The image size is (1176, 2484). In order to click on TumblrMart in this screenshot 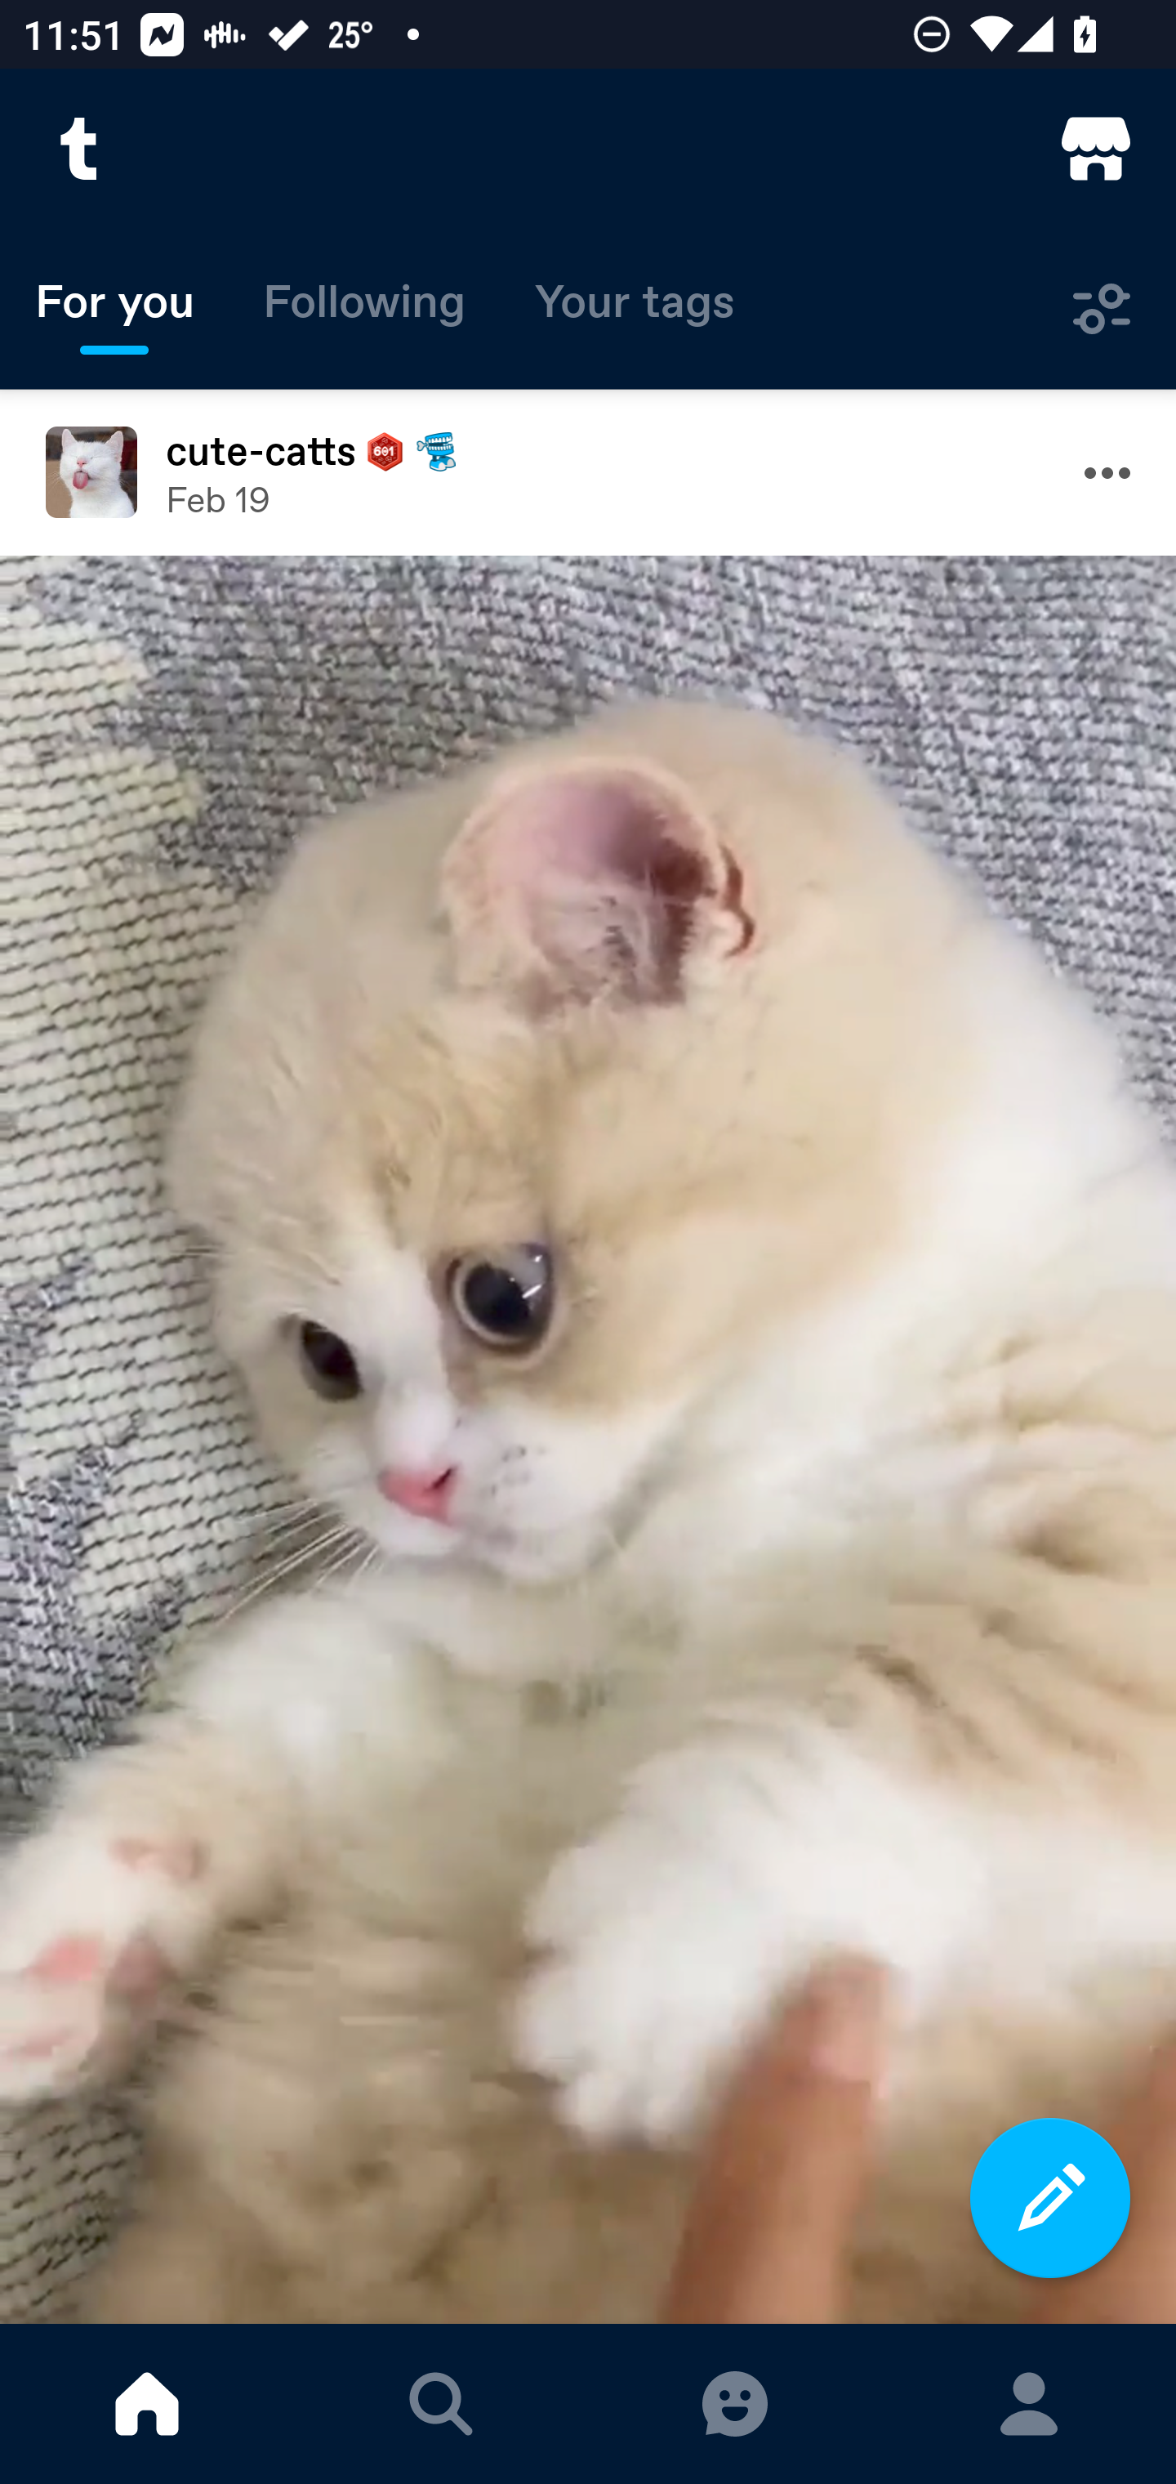, I will do `click(1096, 149)`.